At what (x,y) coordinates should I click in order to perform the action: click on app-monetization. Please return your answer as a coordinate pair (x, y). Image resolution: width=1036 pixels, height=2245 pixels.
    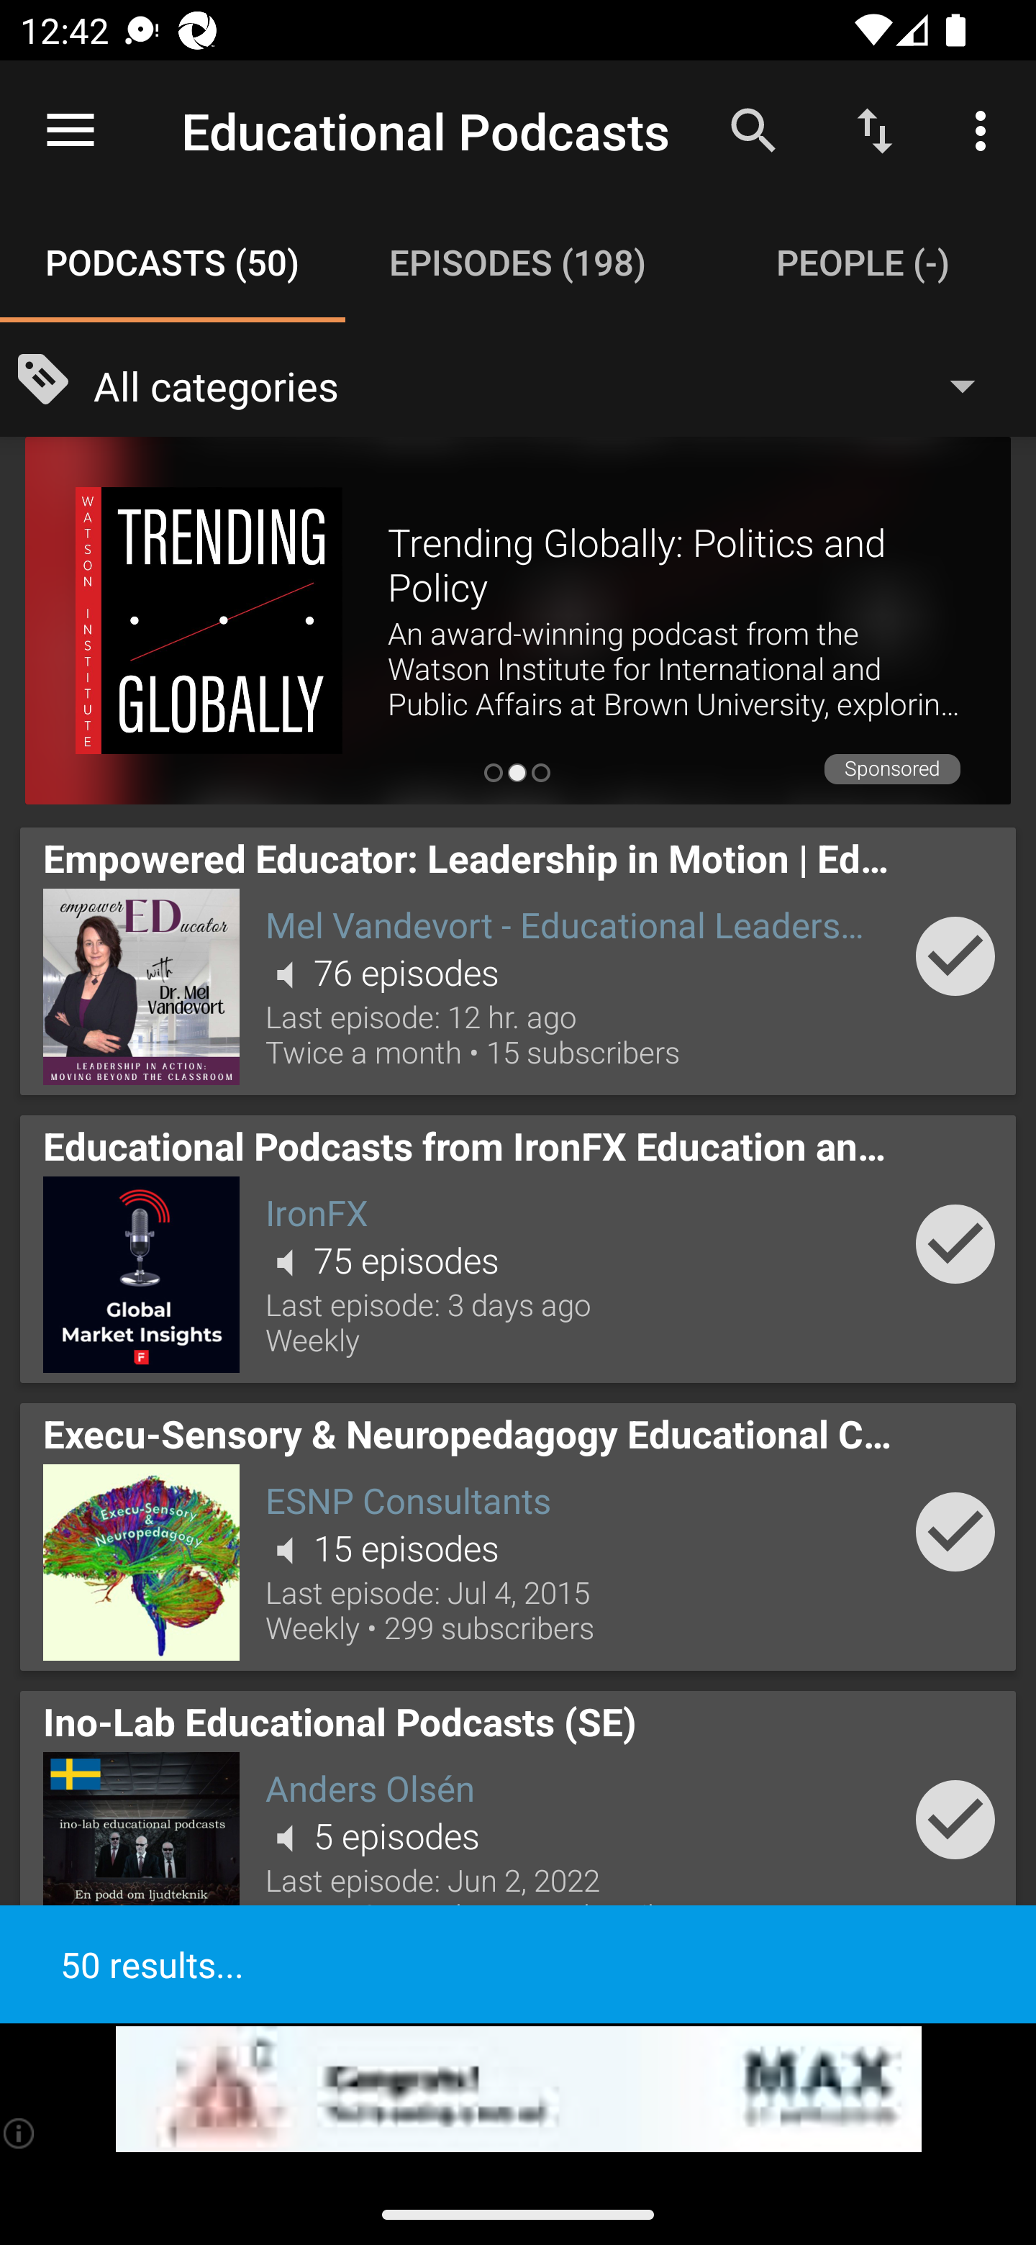
    Looking at the image, I should click on (518, 2090).